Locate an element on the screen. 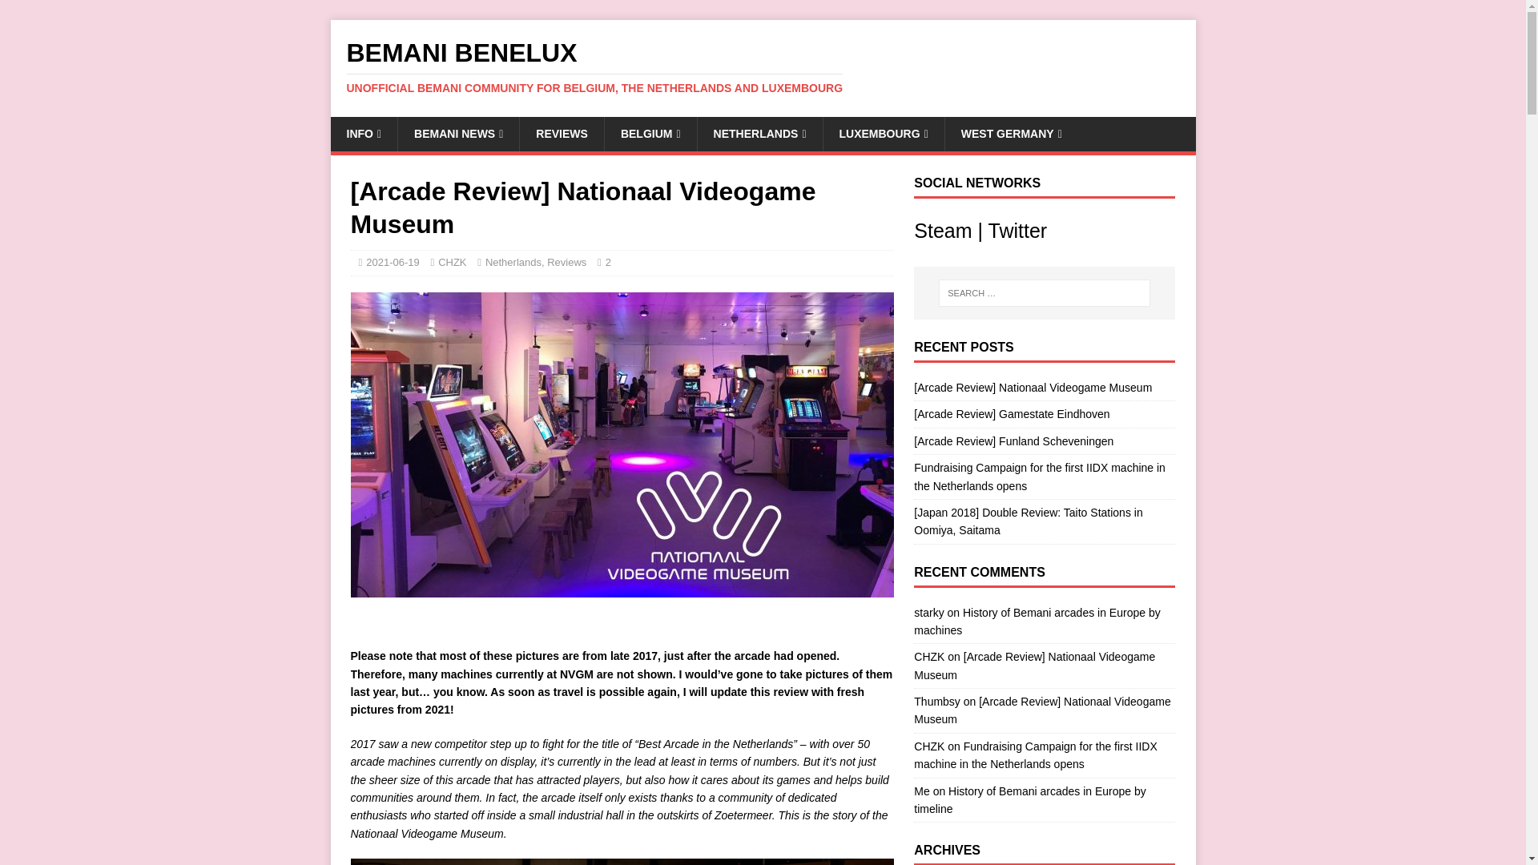 Image resolution: width=1538 pixels, height=865 pixels. Bemani BeNeLux is located at coordinates (763, 66).